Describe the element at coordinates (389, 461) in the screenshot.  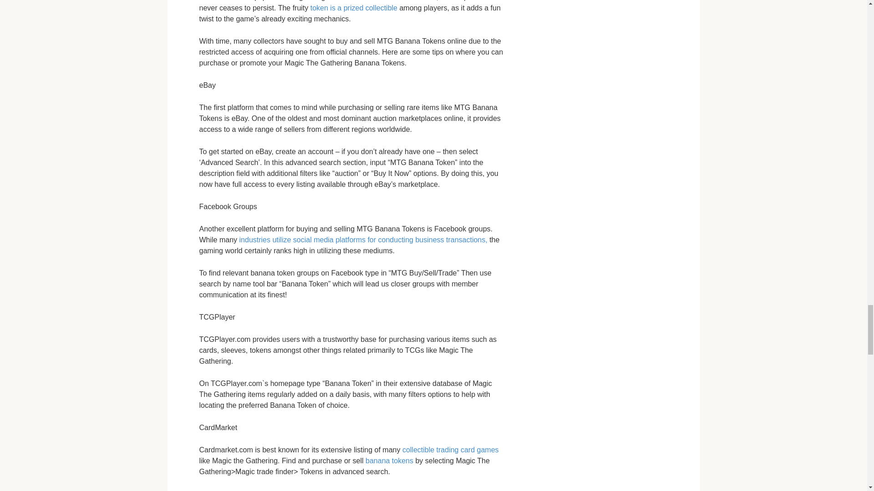
I see `banana tokens` at that location.